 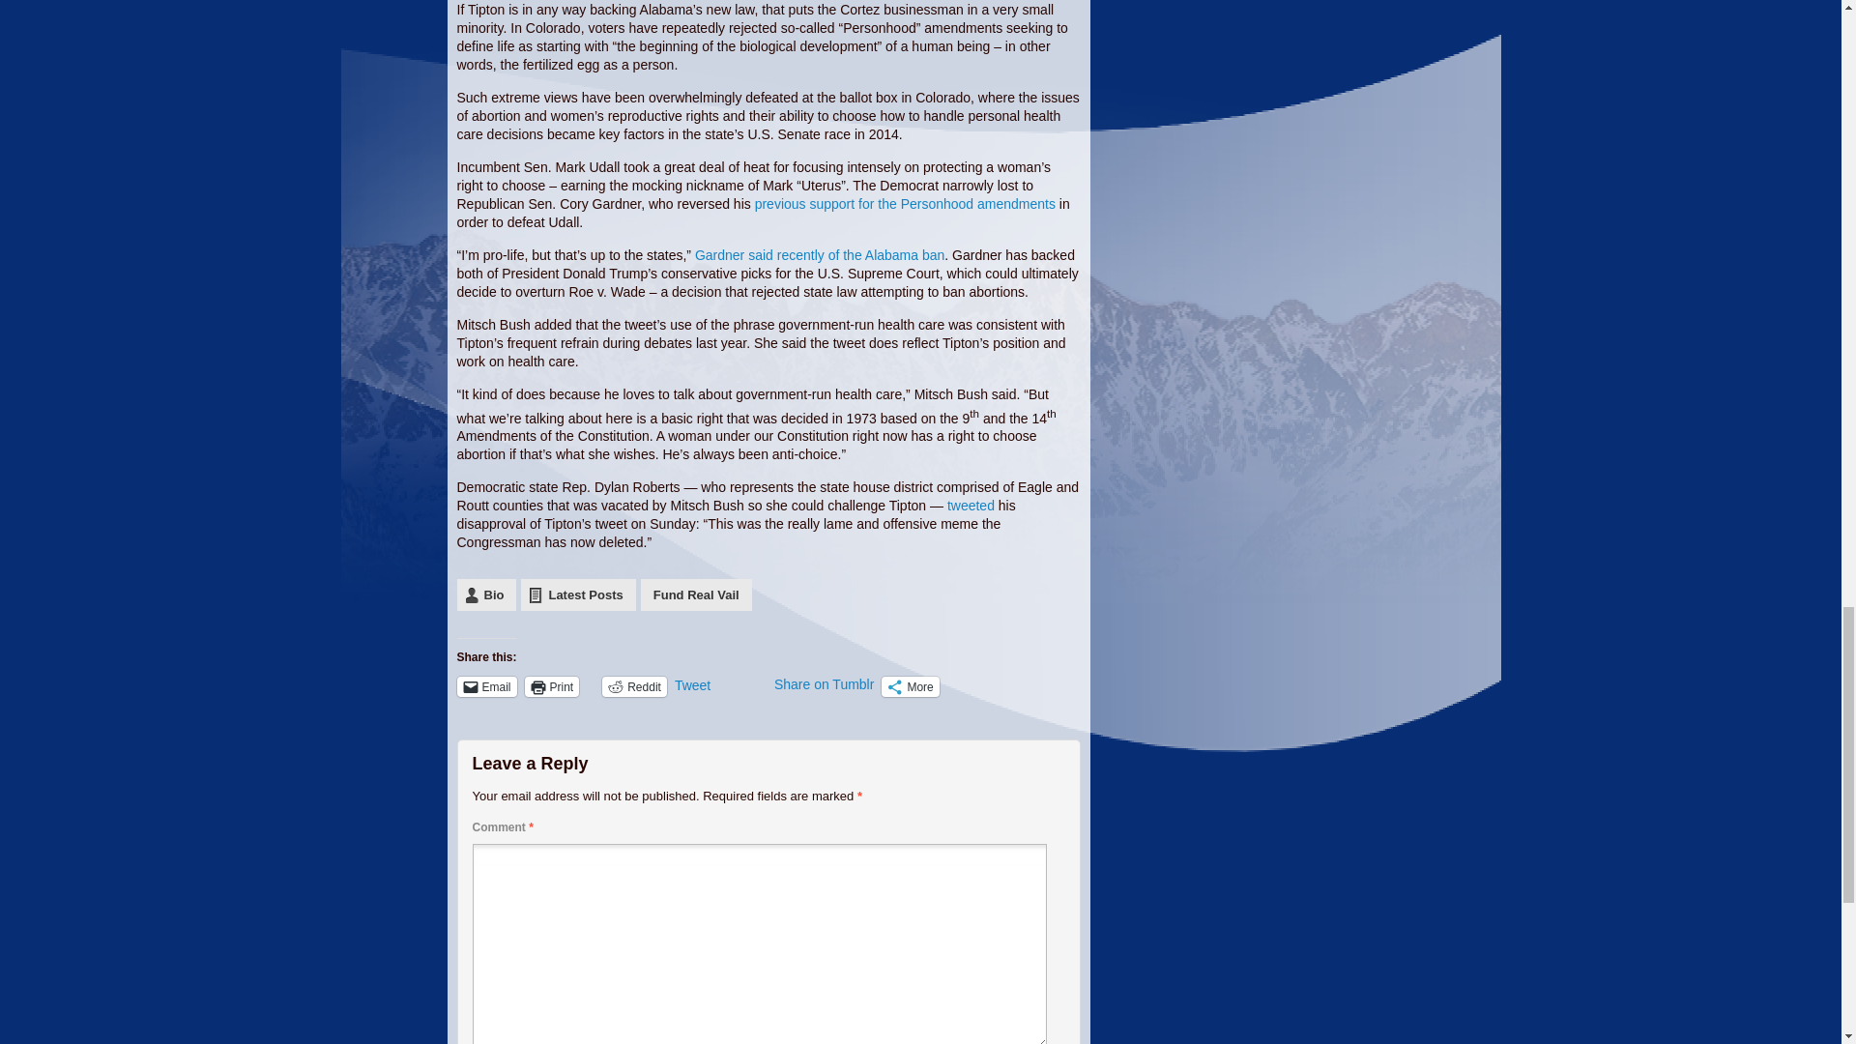 I want to click on Fund Real Vail, so click(x=696, y=594).